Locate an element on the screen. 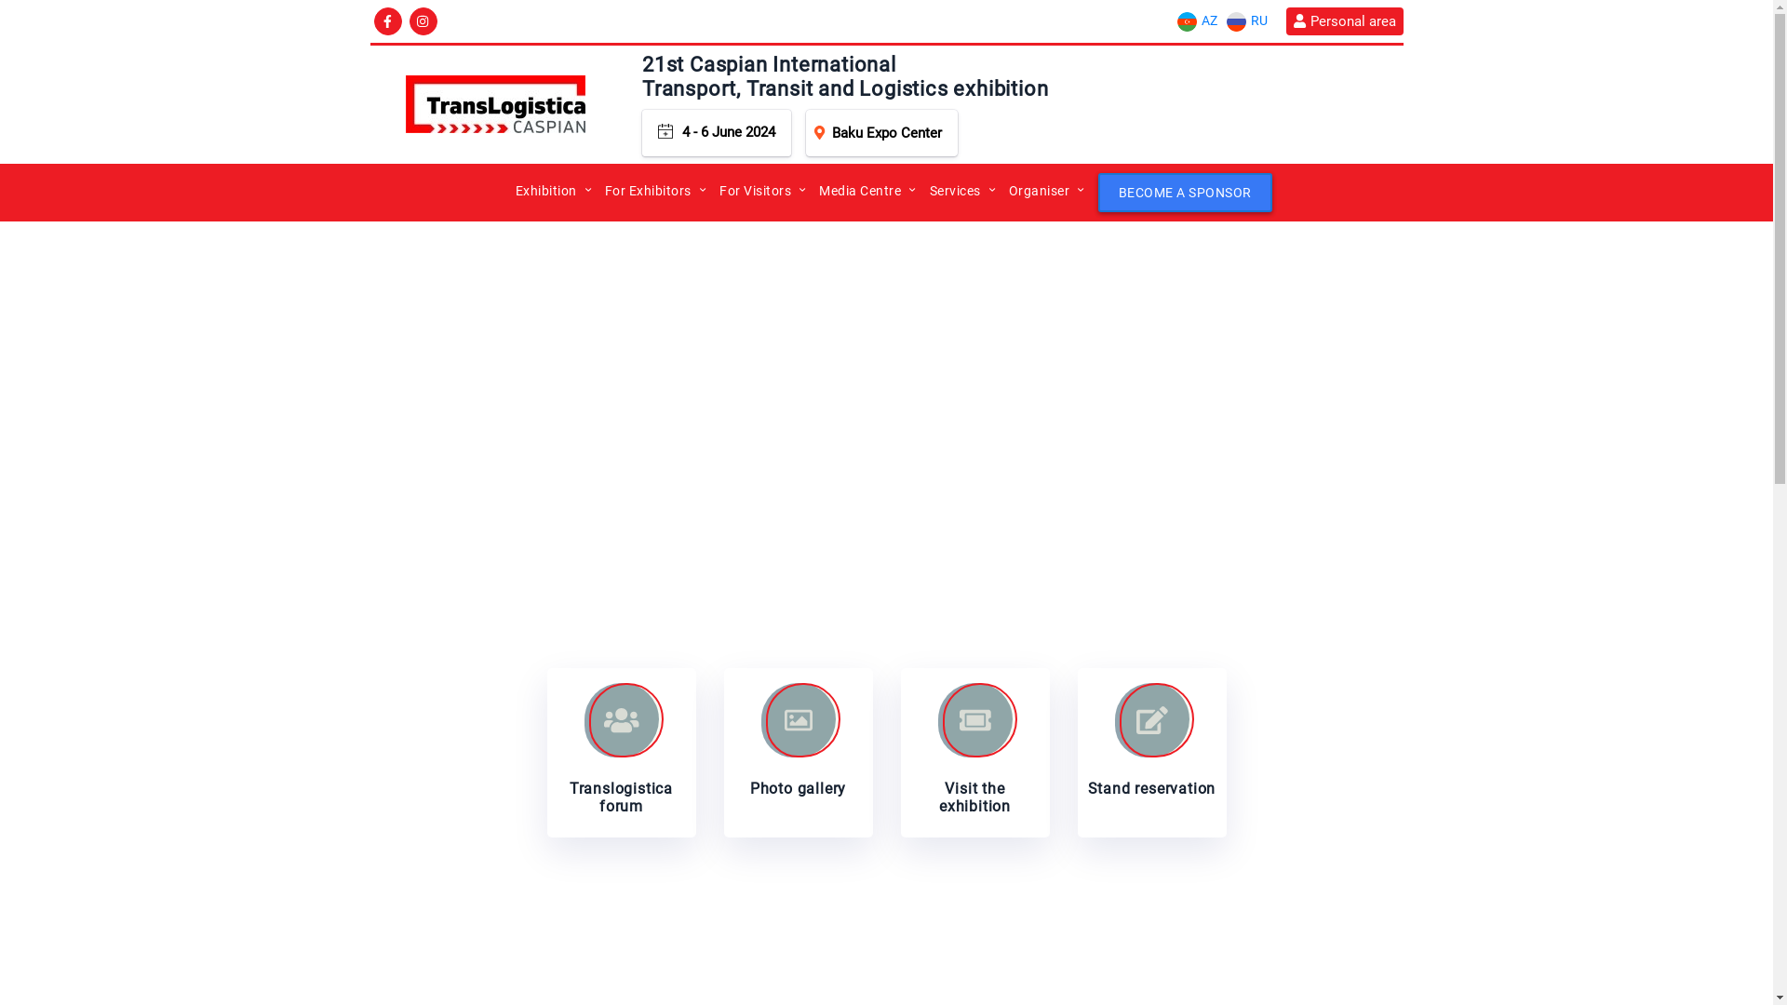  Translogistica forum is located at coordinates (622, 753).